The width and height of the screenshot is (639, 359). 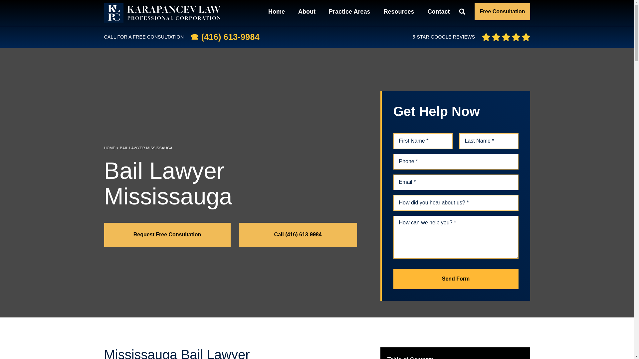 What do you see at coordinates (307, 12) in the screenshot?
I see `About` at bounding box center [307, 12].